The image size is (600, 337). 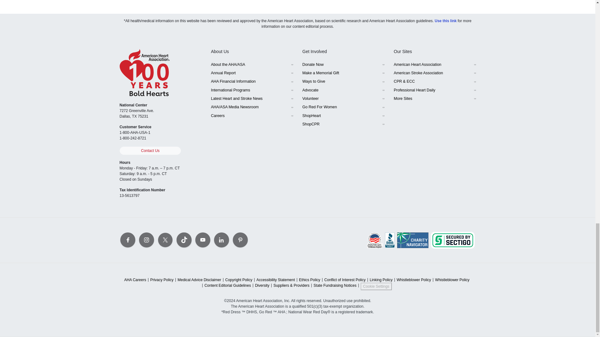 What do you see at coordinates (252, 115) in the screenshot?
I see `Careers` at bounding box center [252, 115].